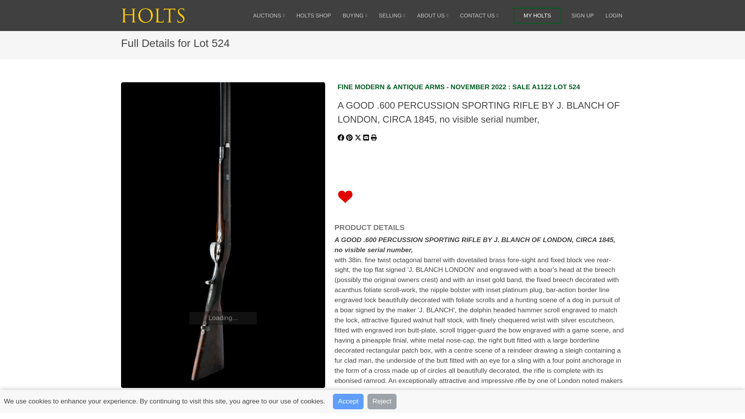 Image resolution: width=745 pixels, height=419 pixels. What do you see at coordinates (355, 16) in the screenshot?
I see `BUYING` at bounding box center [355, 16].